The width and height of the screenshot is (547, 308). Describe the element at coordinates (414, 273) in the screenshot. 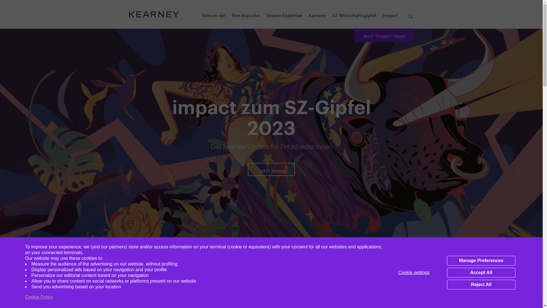

I see `Cookie settings` at that location.